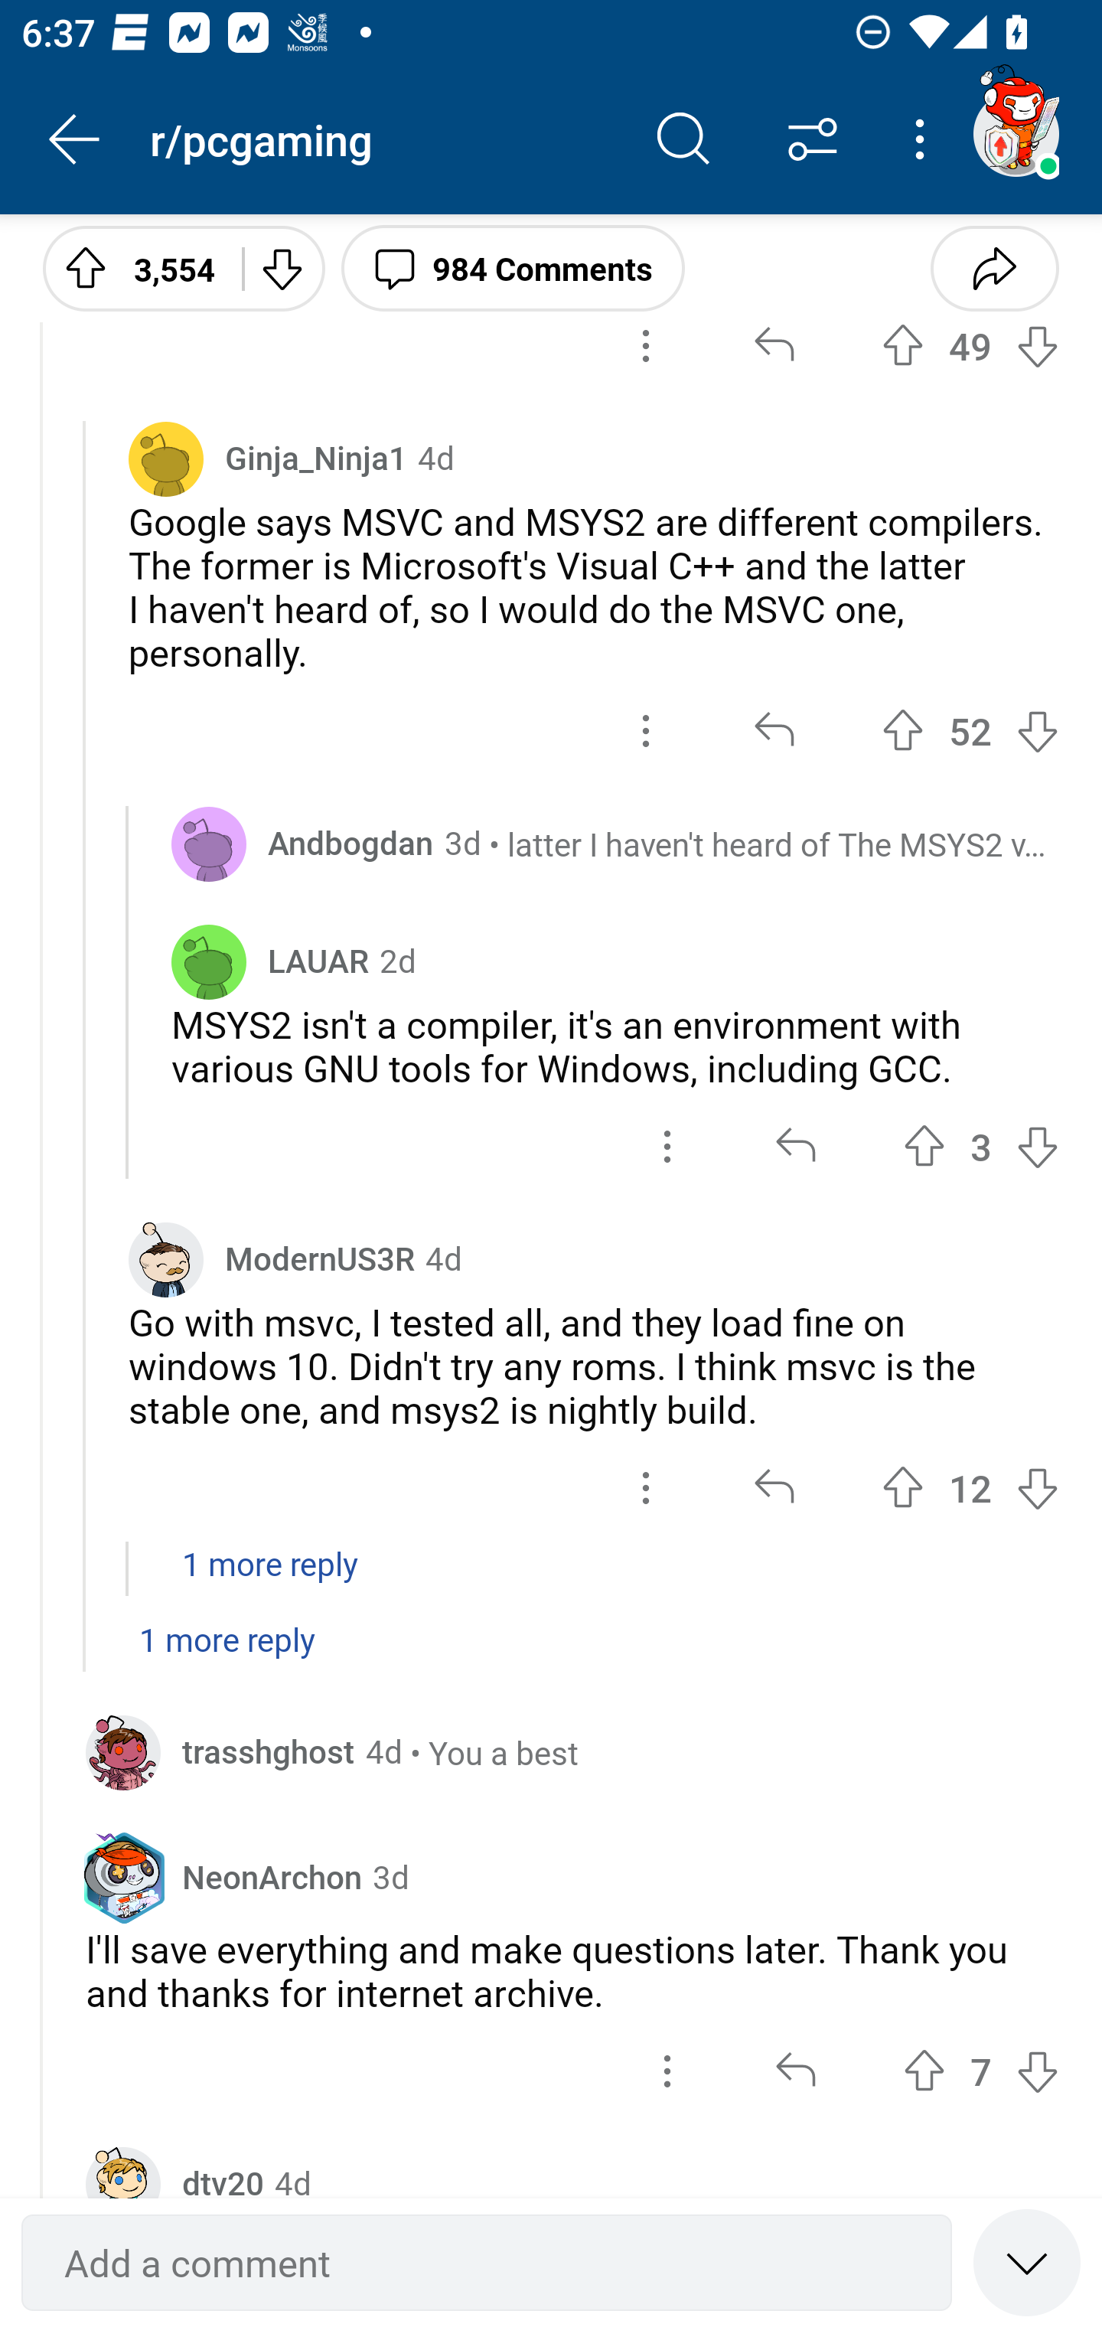 This screenshot has height=2327, width=1102. Describe the element at coordinates (994, 267) in the screenshot. I see `Share` at that location.